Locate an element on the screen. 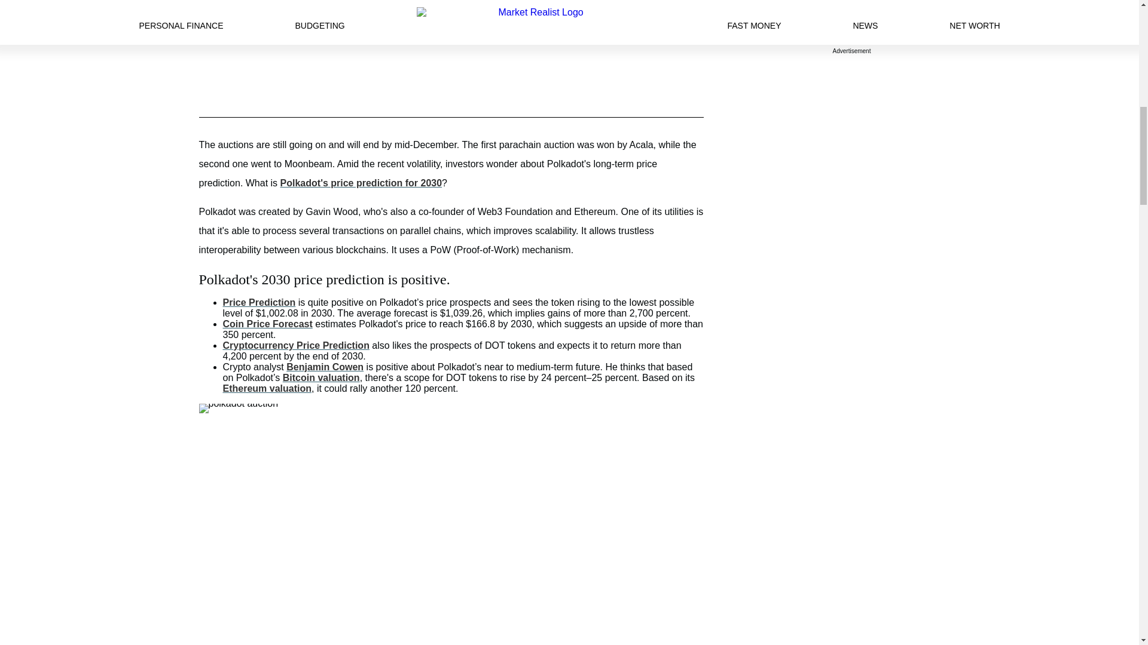 This screenshot has width=1148, height=645. Coin Price Forecast is located at coordinates (267, 324).